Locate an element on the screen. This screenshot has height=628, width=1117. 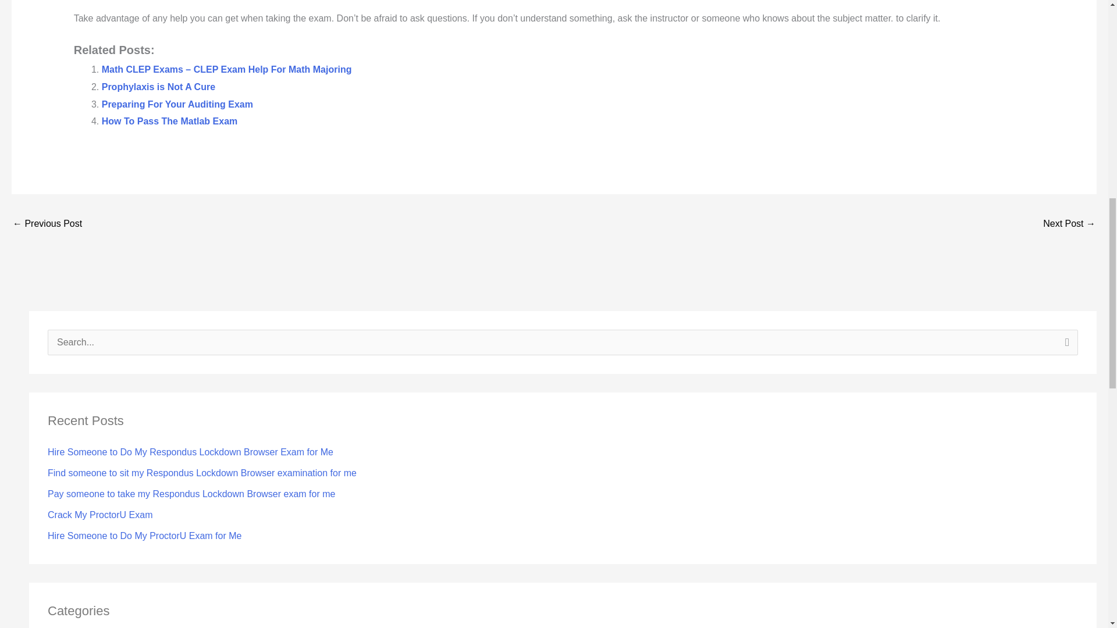
Crack My ProctorU Exam is located at coordinates (100, 515).